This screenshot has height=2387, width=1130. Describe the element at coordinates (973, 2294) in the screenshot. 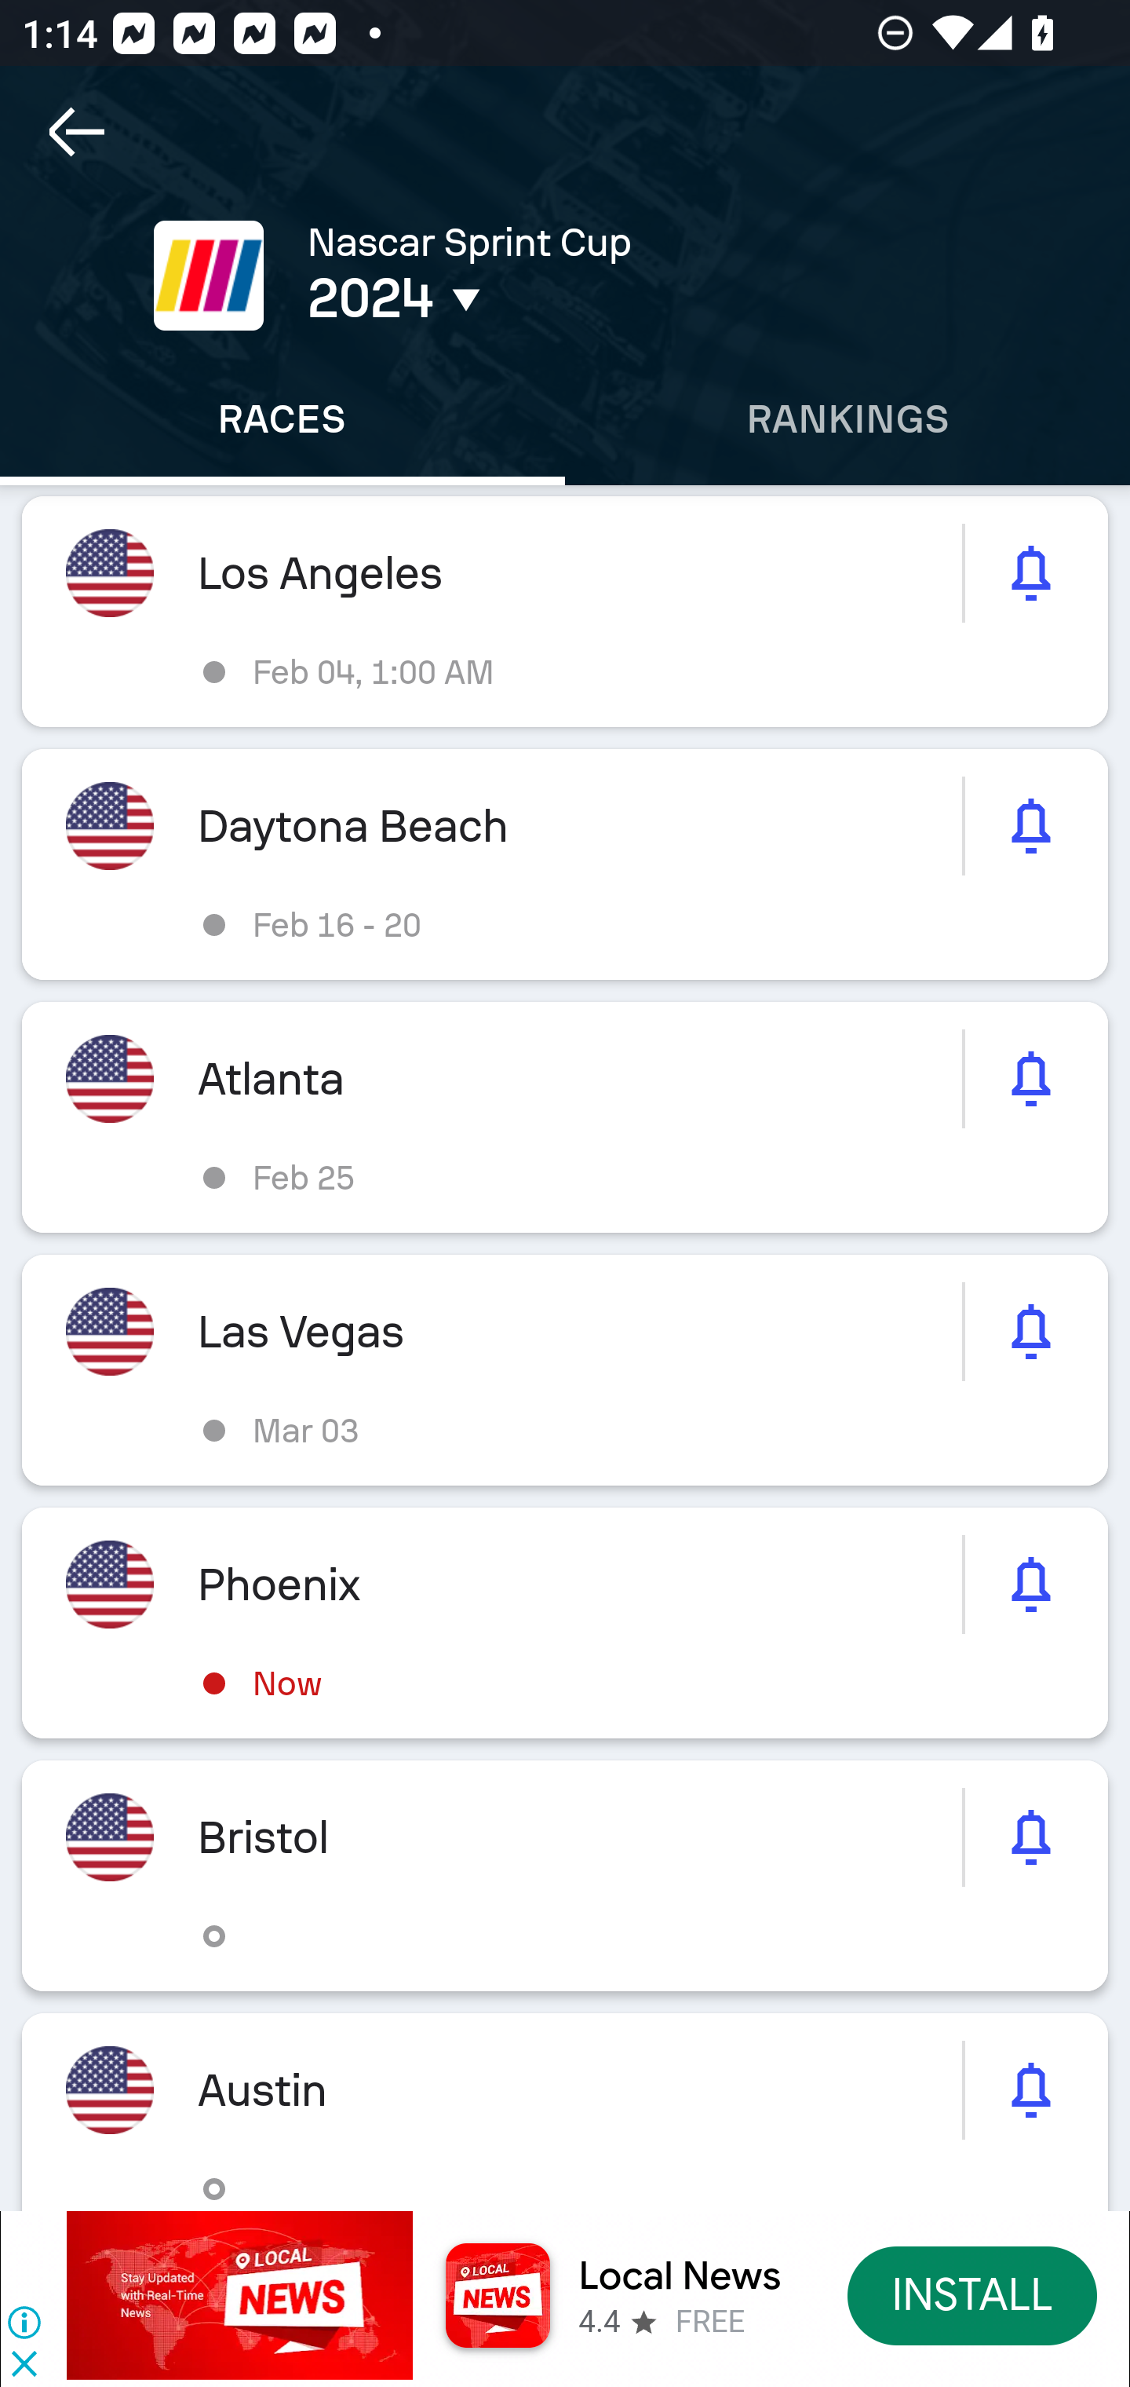

I see `INSTALL` at that location.